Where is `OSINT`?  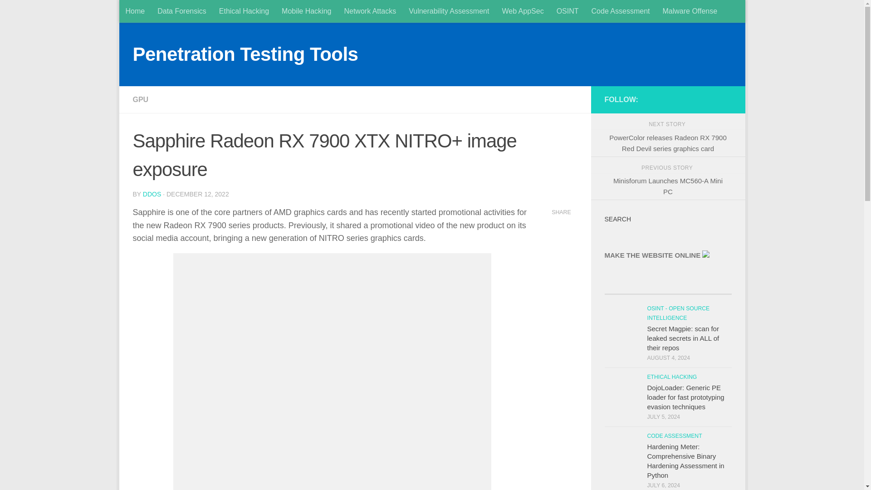
OSINT is located at coordinates (568, 11).